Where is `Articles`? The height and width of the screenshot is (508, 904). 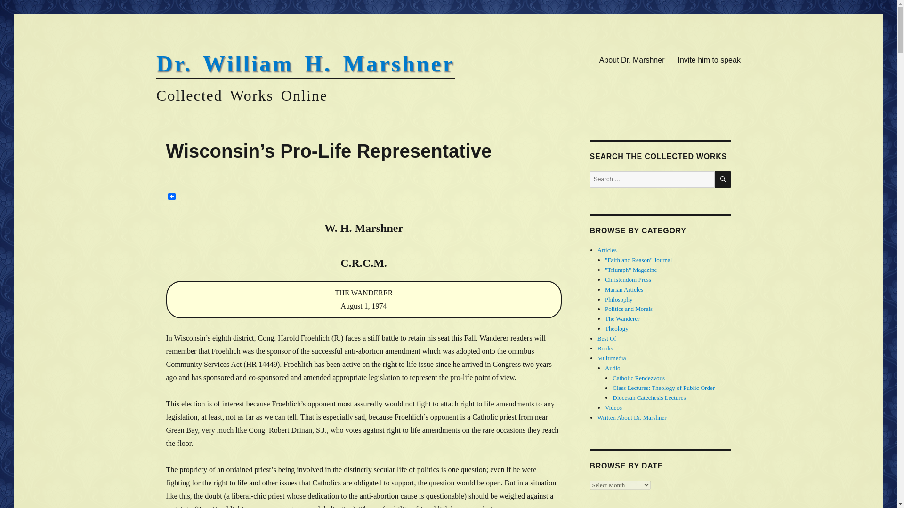 Articles is located at coordinates (607, 249).